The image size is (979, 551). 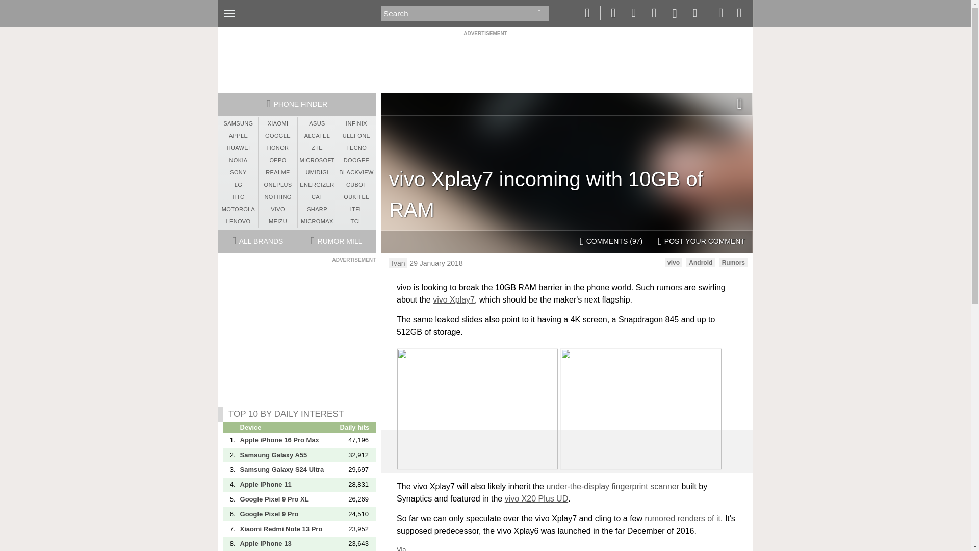 What do you see at coordinates (673, 262) in the screenshot?
I see `vivo` at bounding box center [673, 262].